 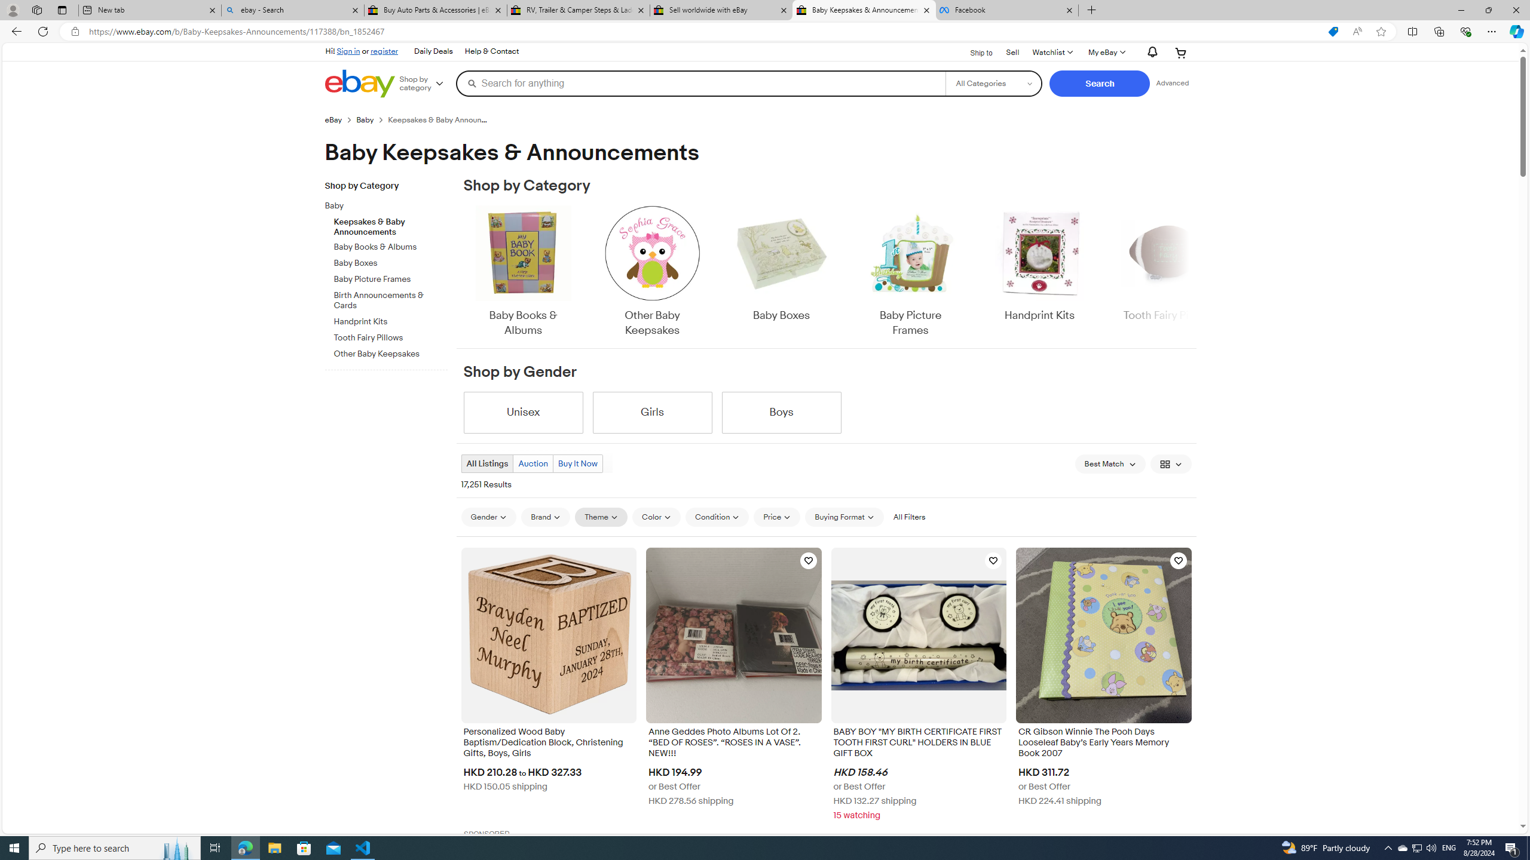 What do you see at coordinates (1012, 53) in the screenshot?
I see `Sell` at bounding box center [1012, 53].